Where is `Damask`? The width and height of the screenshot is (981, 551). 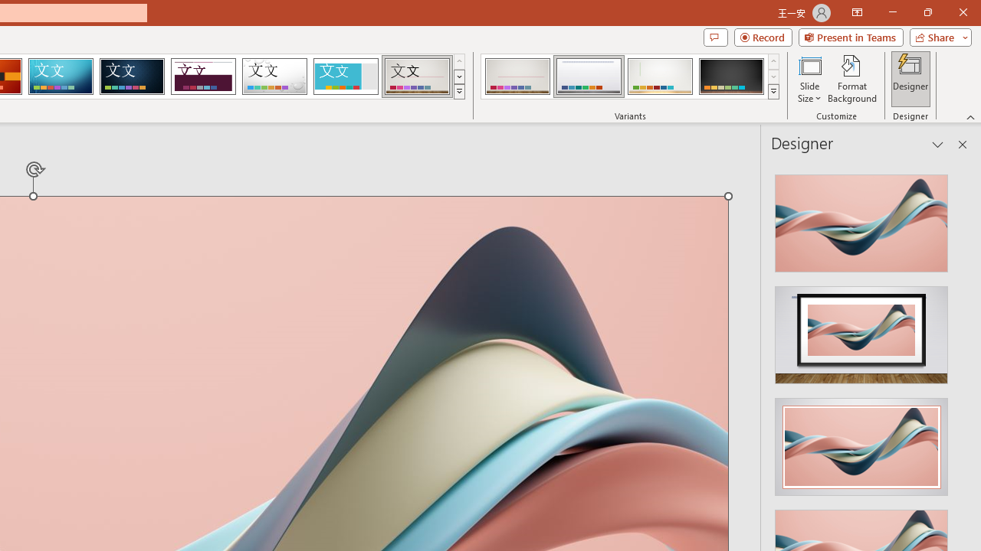 Damask is located at coordinates (132, 77).